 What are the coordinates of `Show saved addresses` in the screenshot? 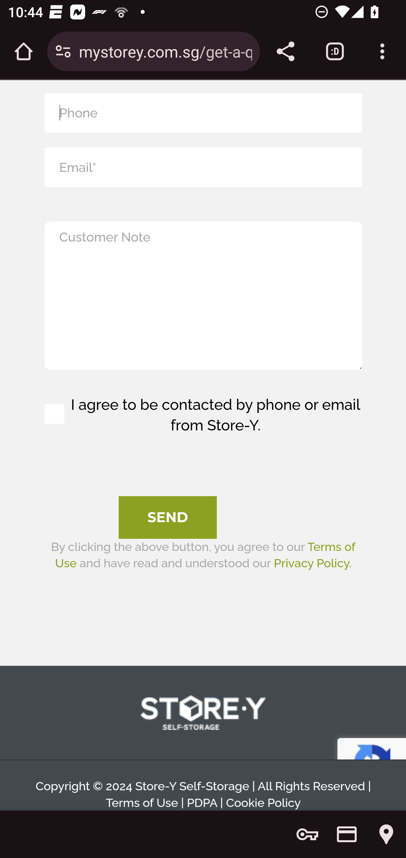 It's located at (386, 834).